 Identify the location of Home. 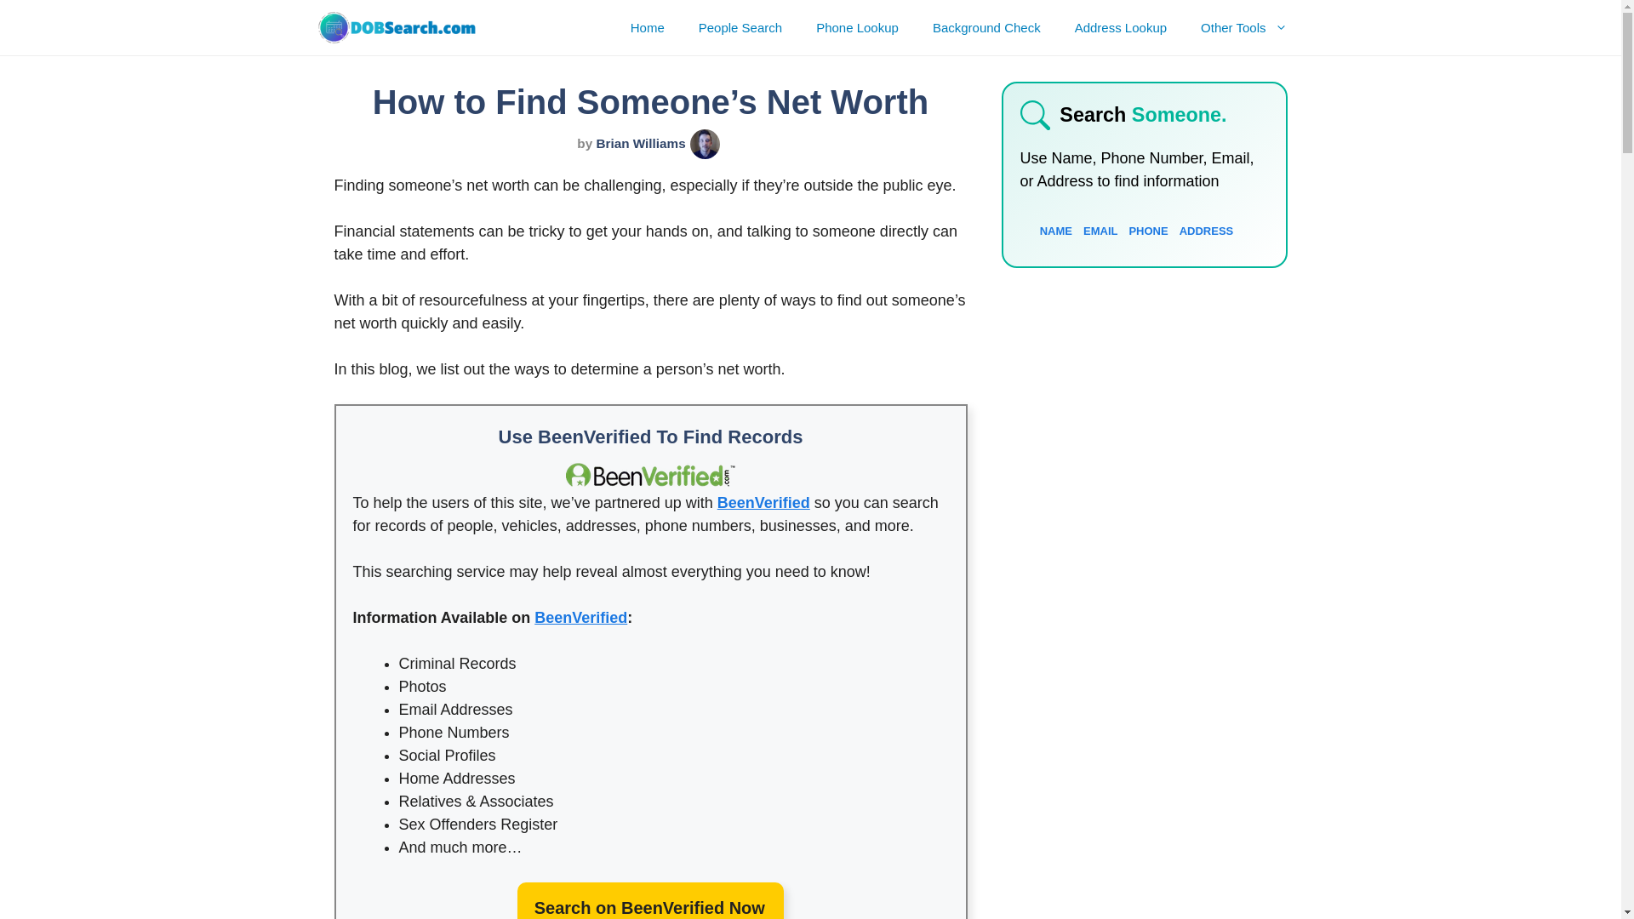
(647, 27).